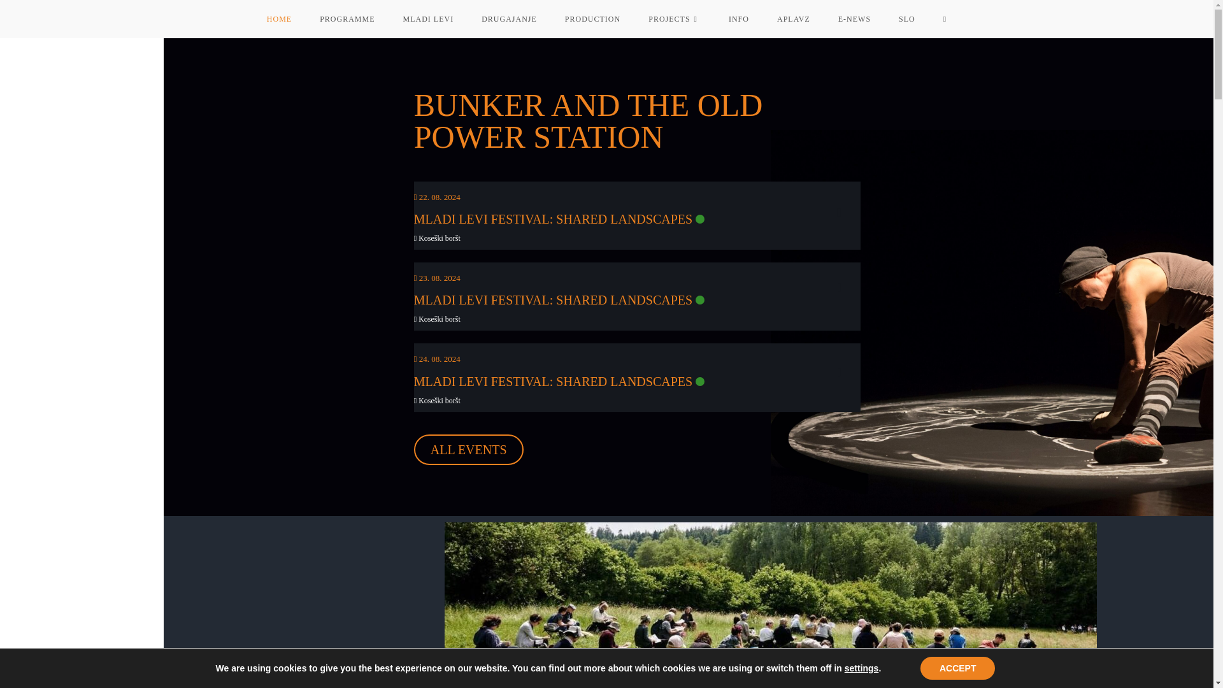 The image size is (1223, 688). I want to click on PRODUCTION, so click(592, 19).